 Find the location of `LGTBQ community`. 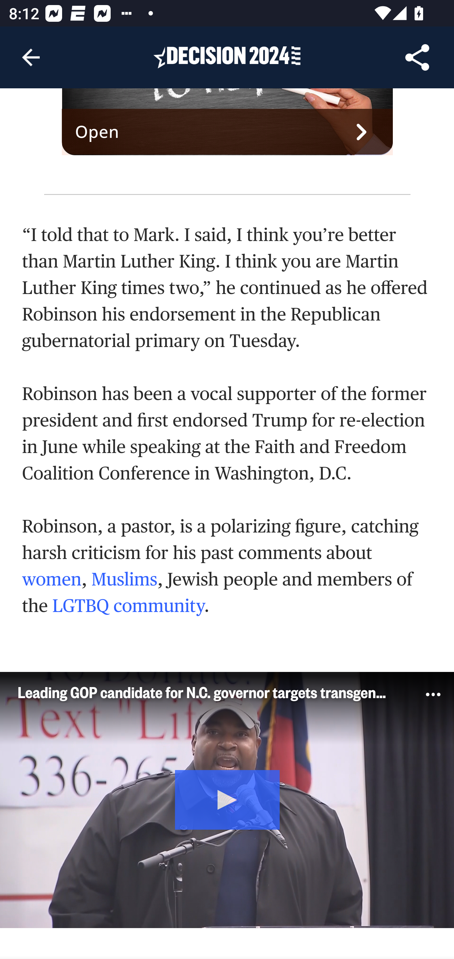

LGTBQ community is located at coordinates (128, 605).